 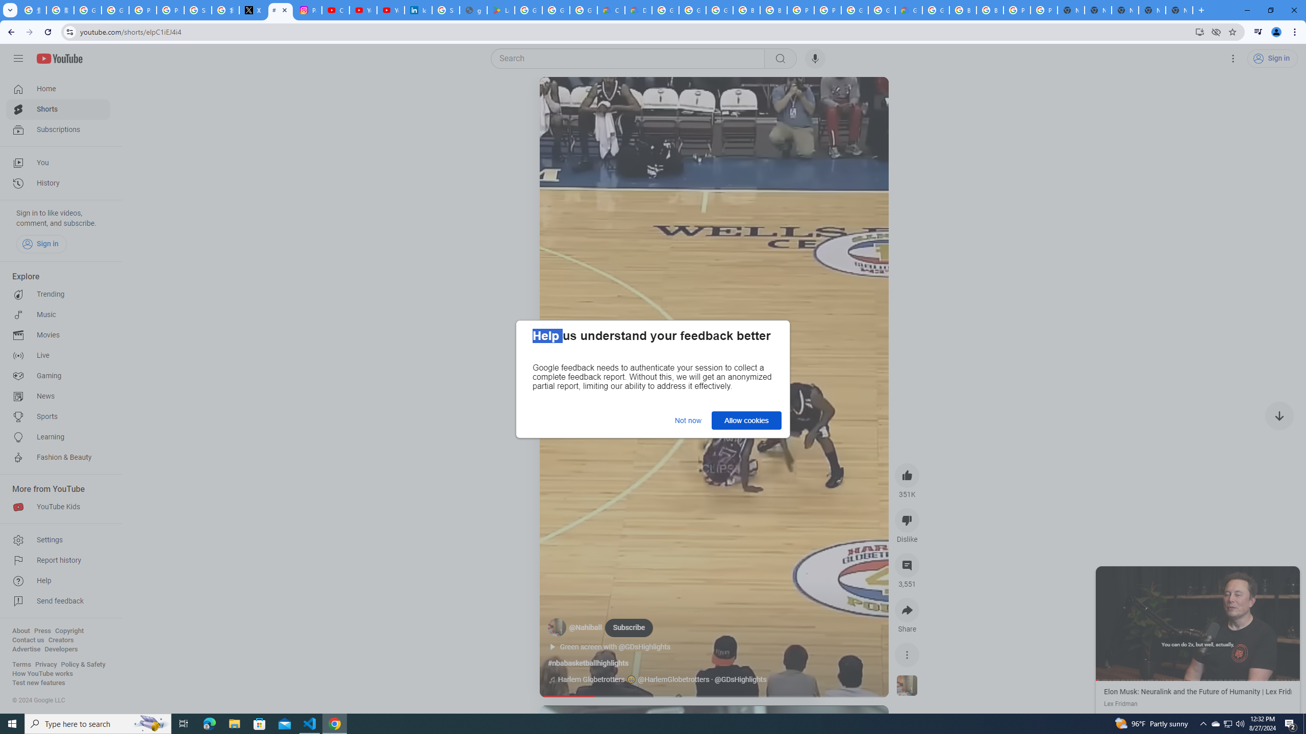 I want to click on Google Cloud Estimate Summary, so click(x=909, y=10).